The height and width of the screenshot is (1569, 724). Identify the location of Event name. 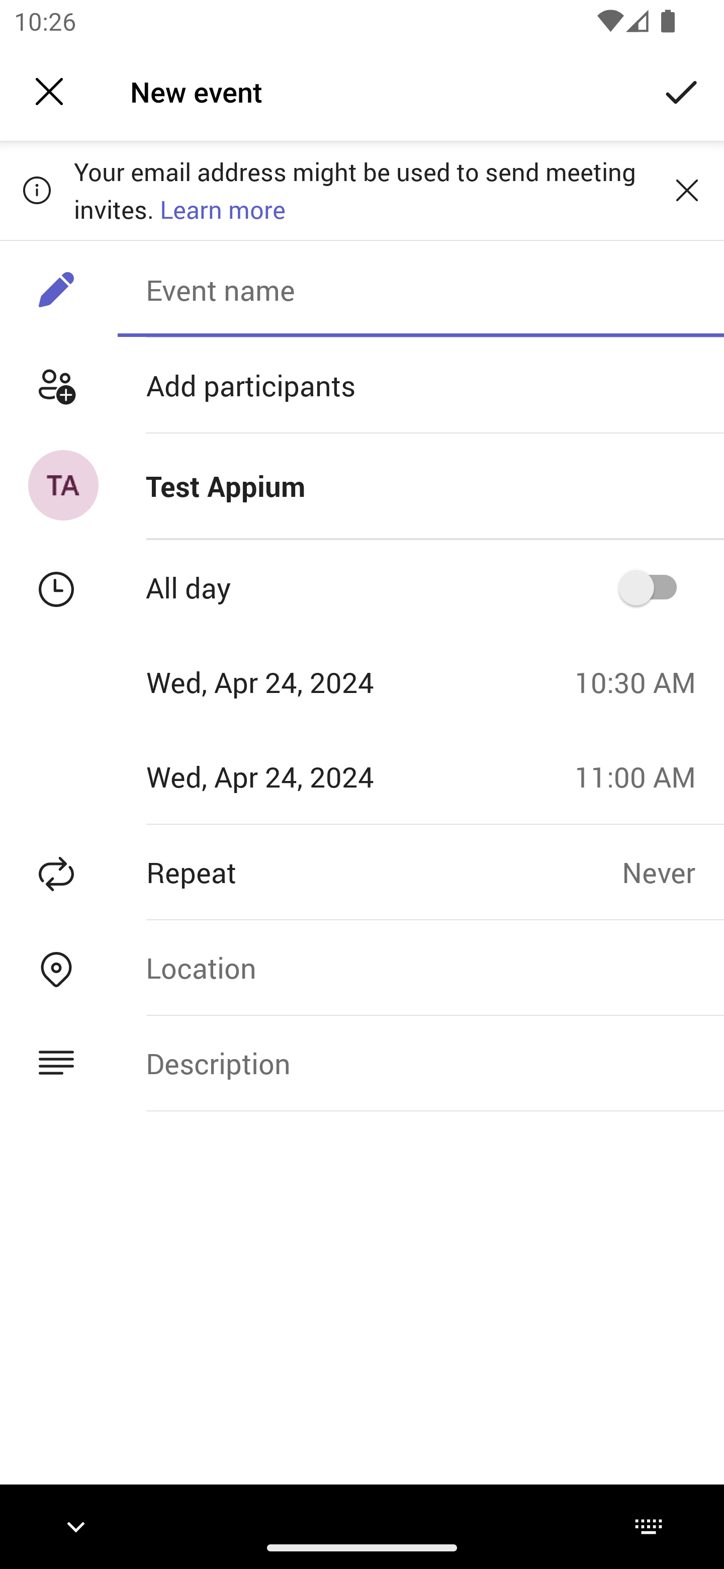
(420, 289).